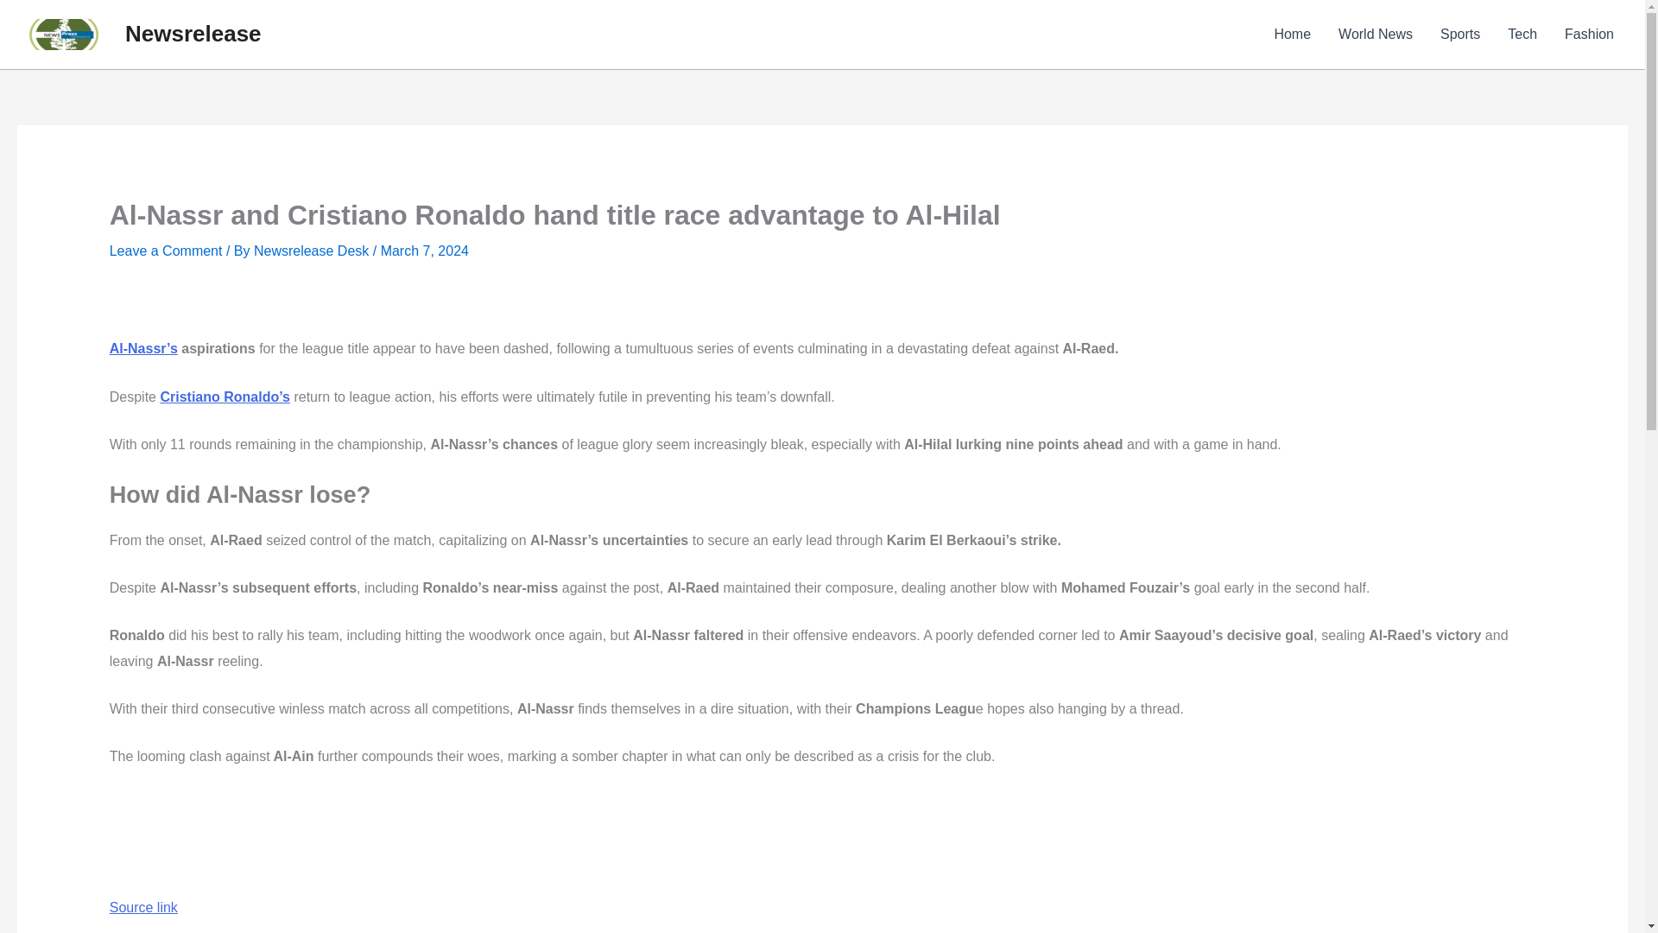 The image size is (1658, 933). What do you see at coordinates (1292, 35) in the screenshot?
I see `Home` at bounding box center [1292, 35].